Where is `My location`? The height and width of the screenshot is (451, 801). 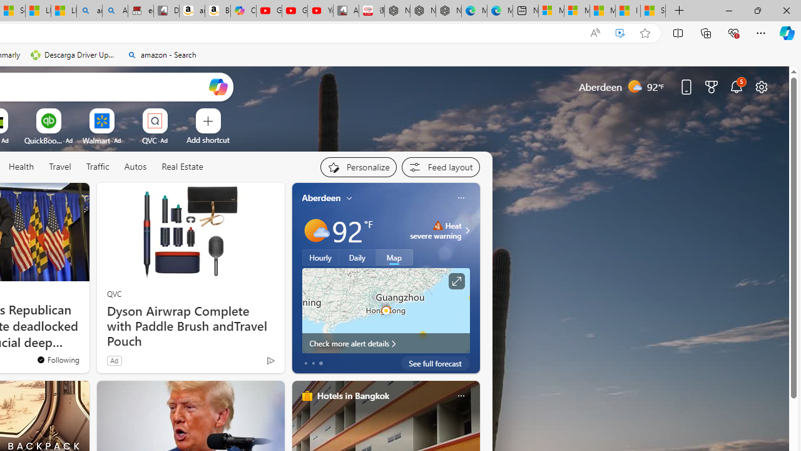
My location is located at coordinates (349, 198).